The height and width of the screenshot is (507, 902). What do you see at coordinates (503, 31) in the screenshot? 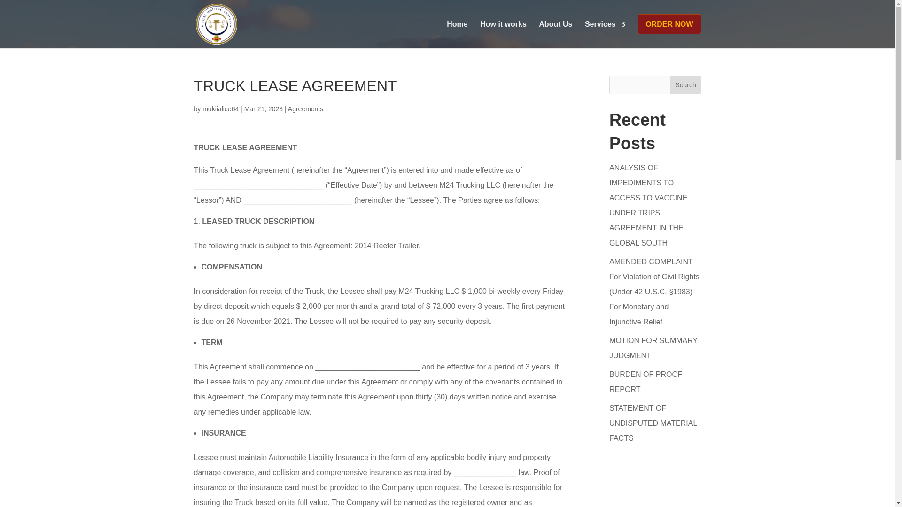
I see `How it works` at bounding box center [503, 31].